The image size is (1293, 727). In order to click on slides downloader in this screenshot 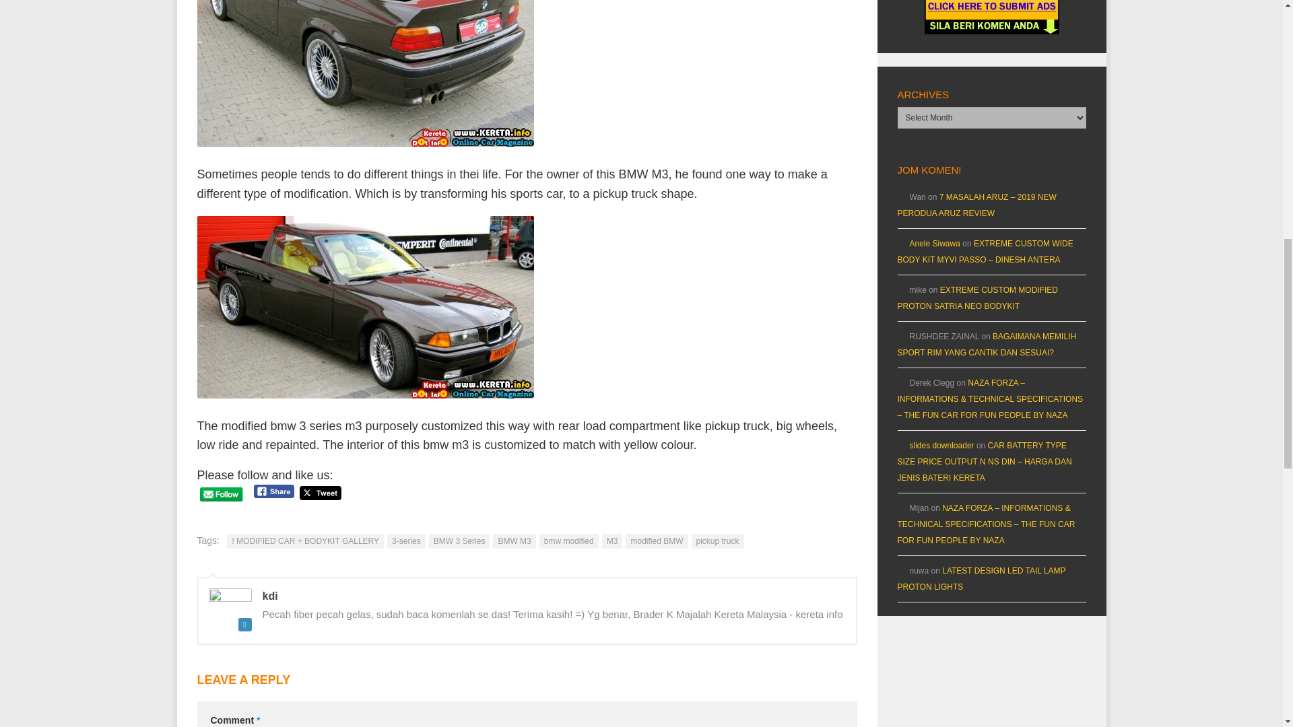, I will do `click(941, 445)`.